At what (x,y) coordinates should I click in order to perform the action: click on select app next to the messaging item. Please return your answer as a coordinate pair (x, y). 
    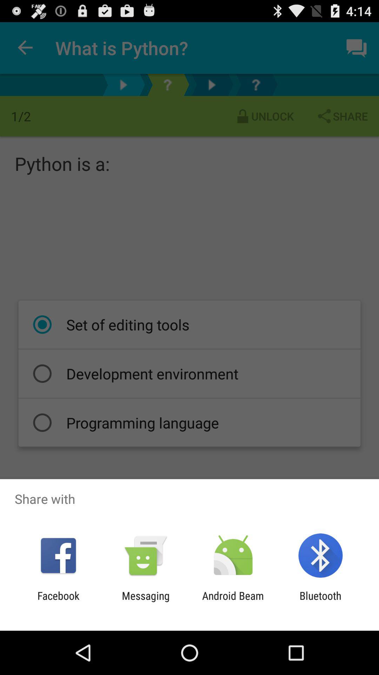
    Looking at the image, I should click on (58, 602).